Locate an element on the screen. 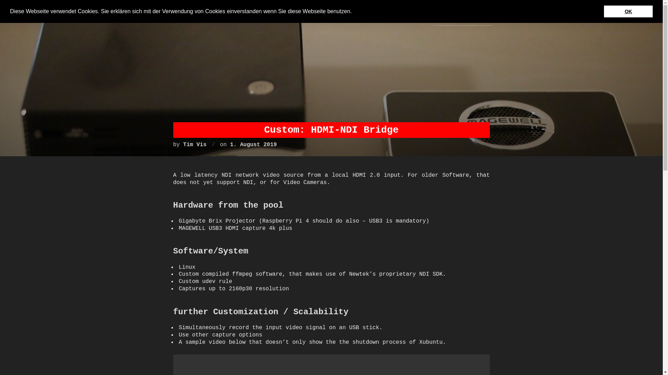 Image resolution: width=668 pixels, height=375 pixels. Customized gizmos and decorations with light. is located at coordinates (149, 16).